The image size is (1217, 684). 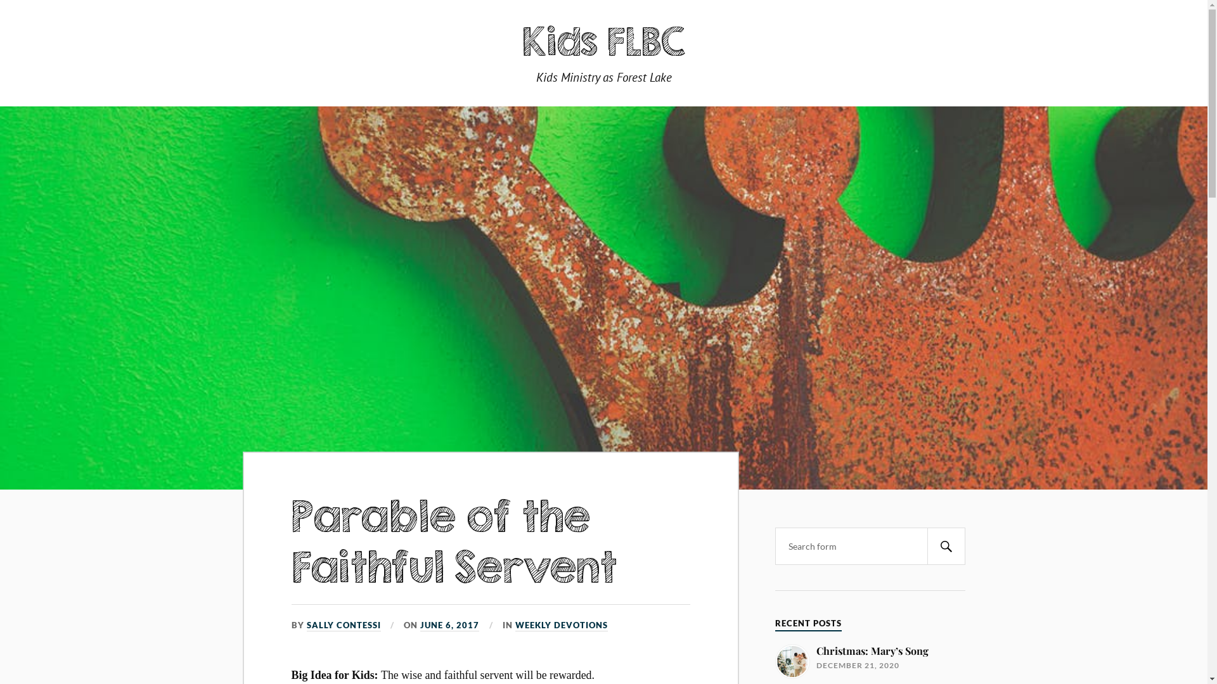 I want to click on Kids FLBC, so click(x=604, y=41).